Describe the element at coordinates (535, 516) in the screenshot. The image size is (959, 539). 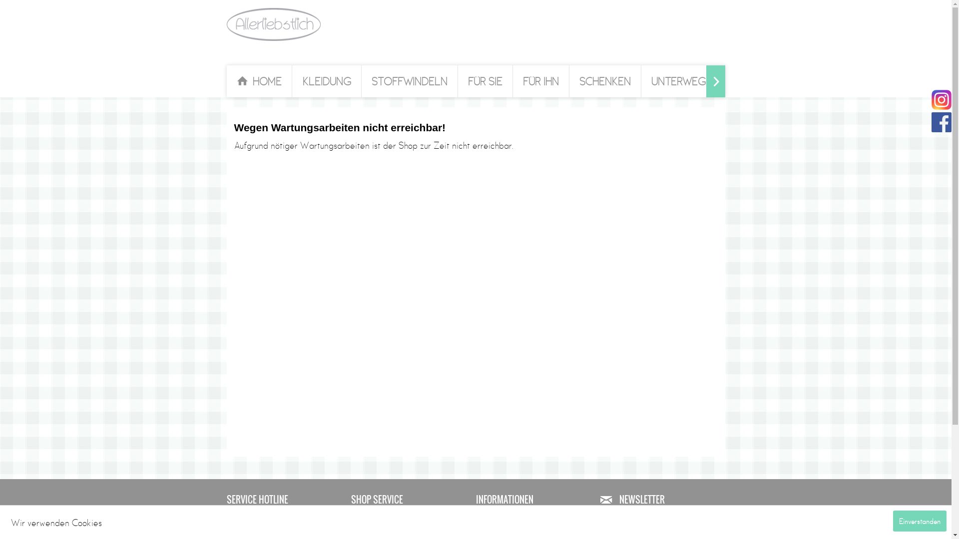
I see `Newsletter` at that location.